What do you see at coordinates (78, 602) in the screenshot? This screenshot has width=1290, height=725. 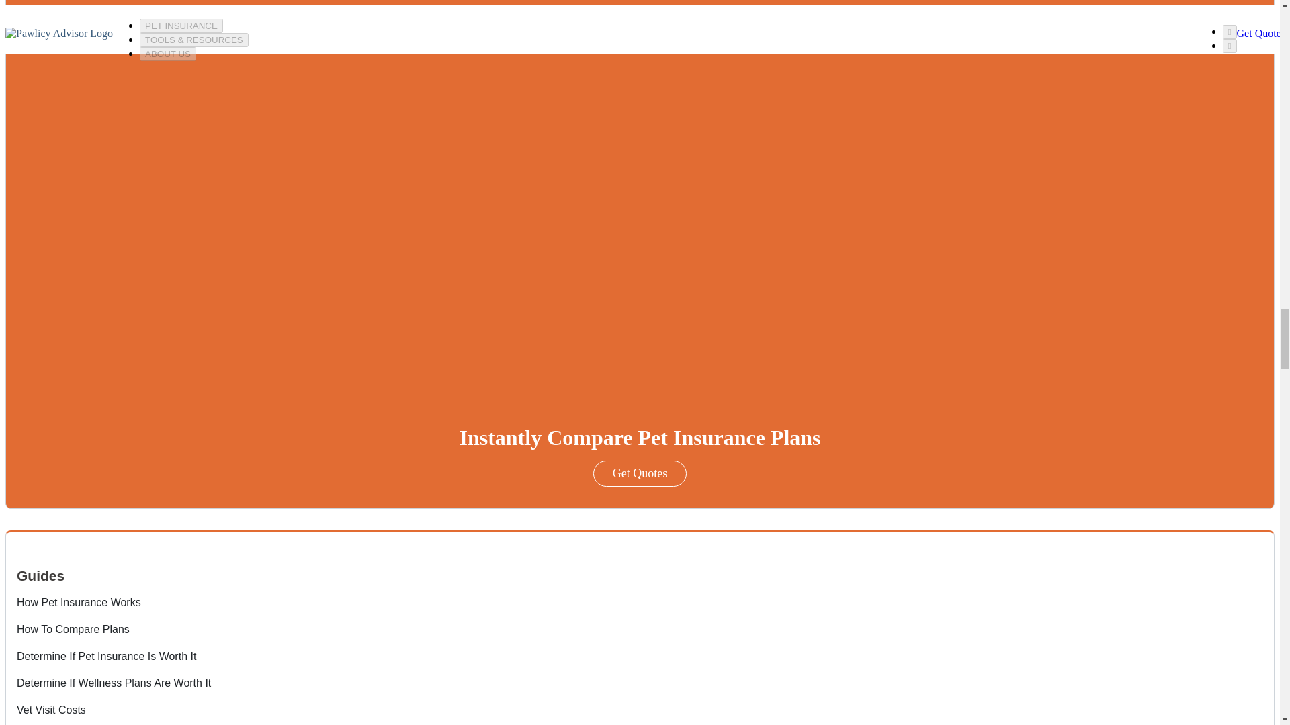 I see `How Pet Insurance Works` at bounding box center [78, 602].